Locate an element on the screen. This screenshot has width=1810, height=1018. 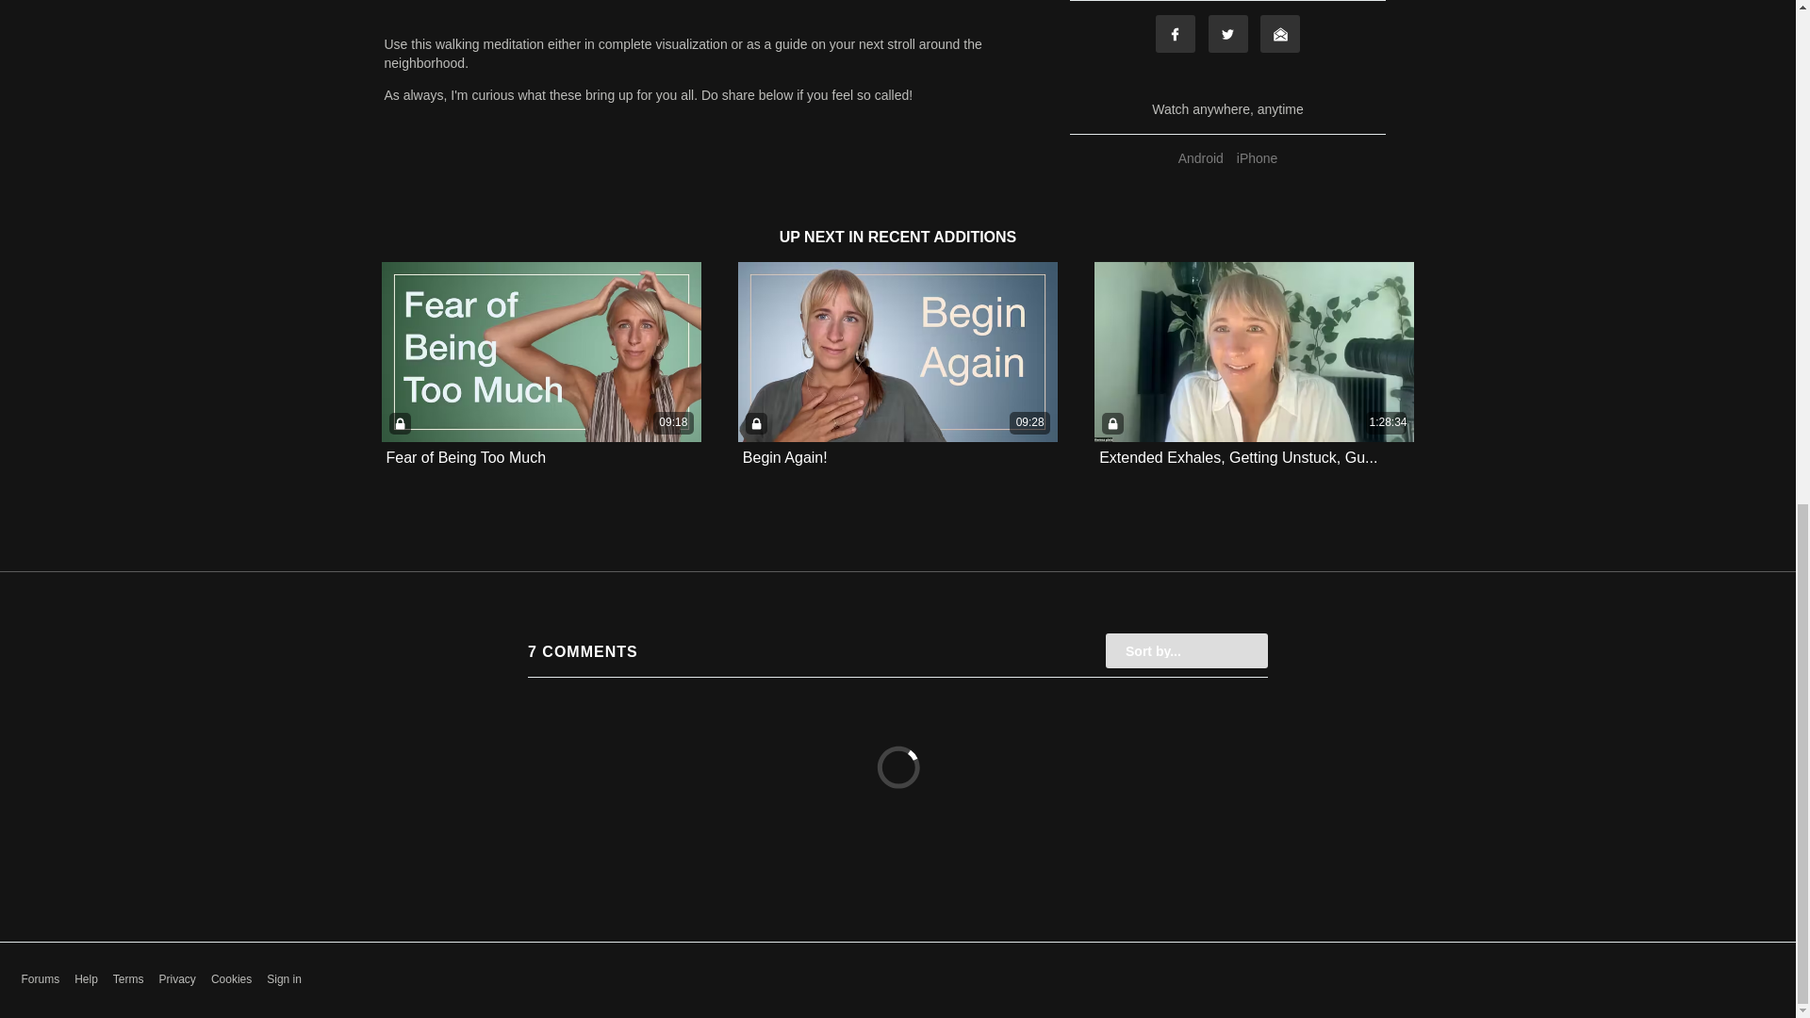
Forums is located at coordinates (40, 979).